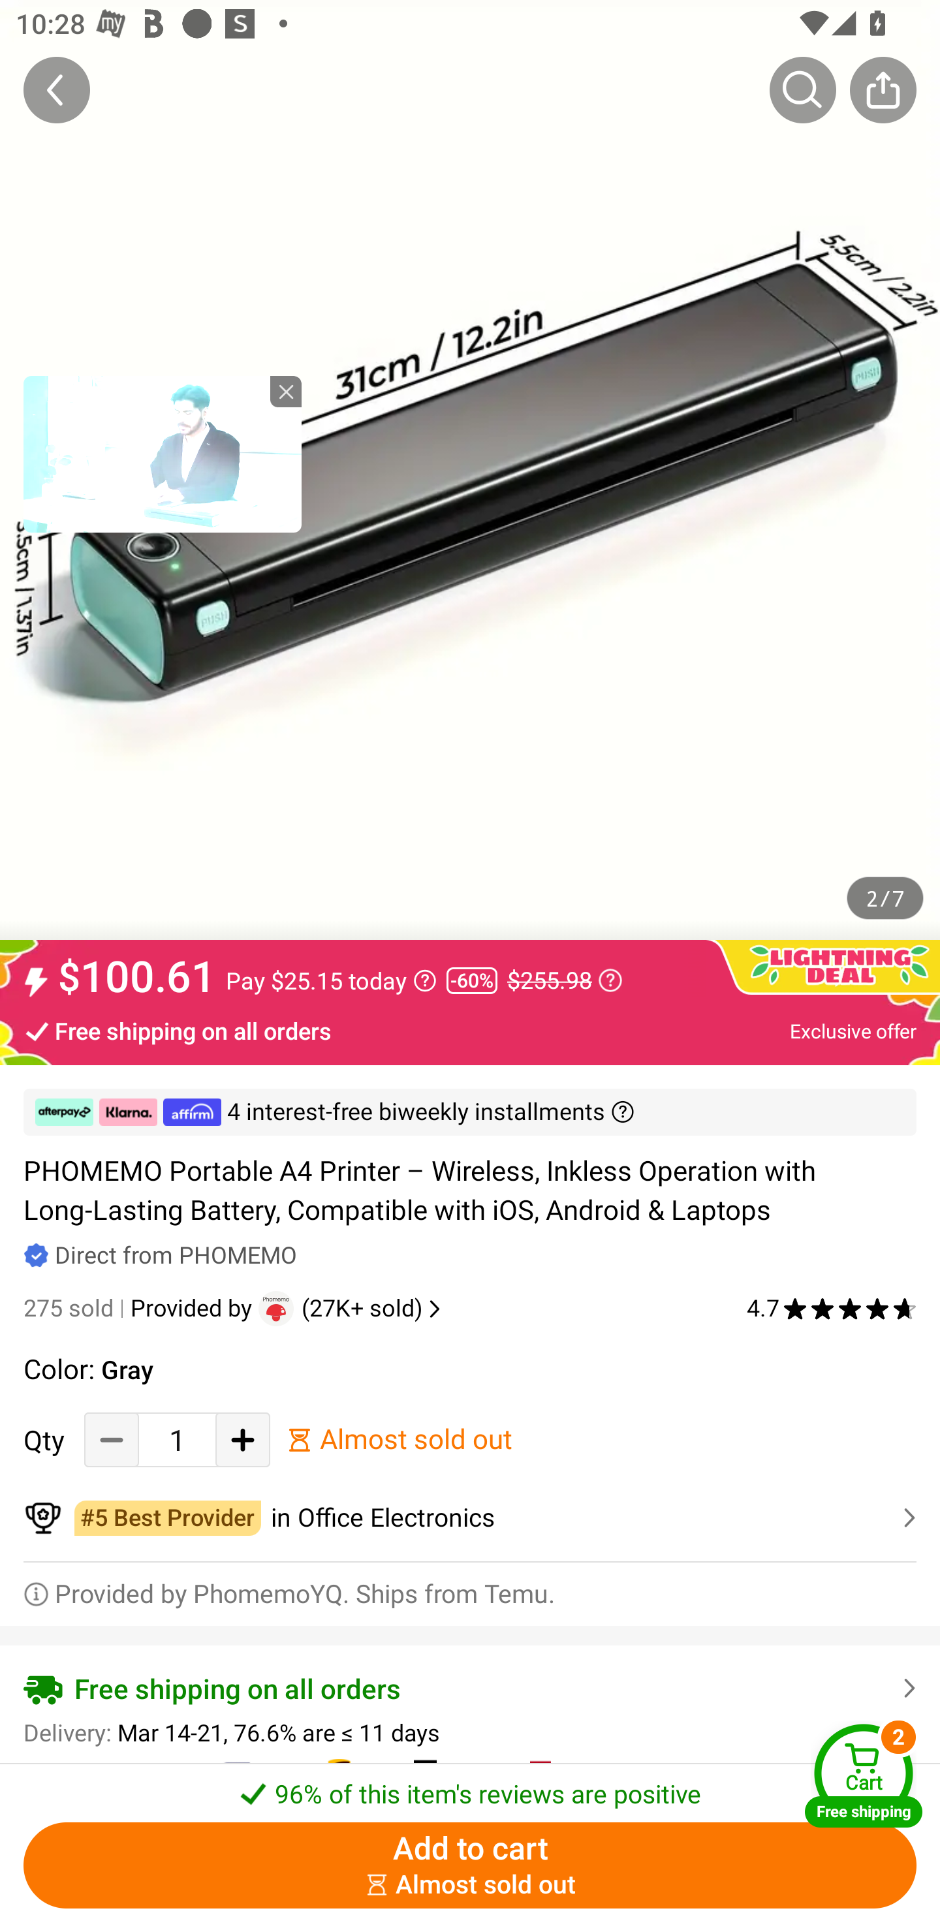  Describe the element at coordinates (177, 1439) in the screenshot. I see `1` at that location.